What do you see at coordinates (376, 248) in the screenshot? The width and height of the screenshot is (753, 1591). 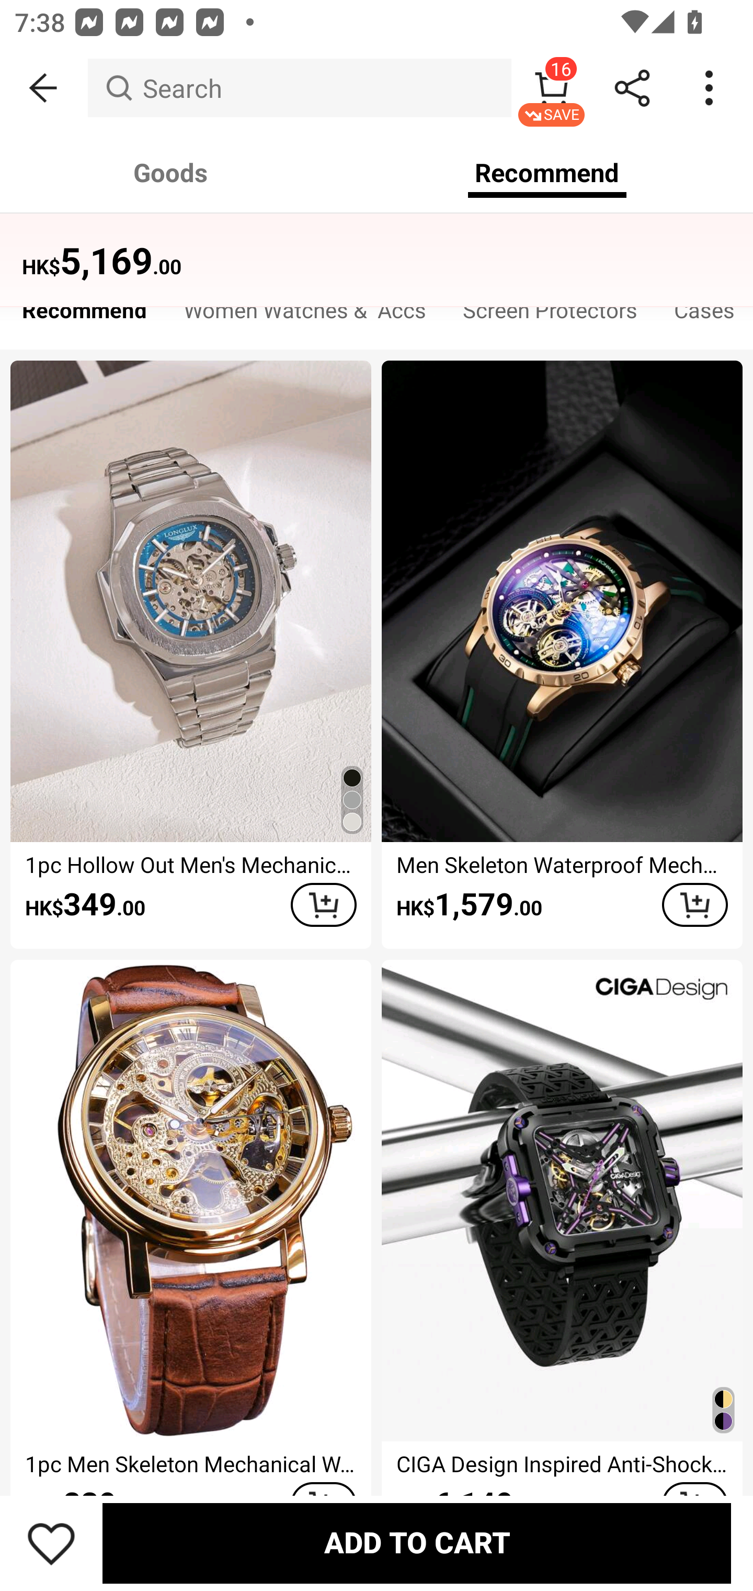 I see `You May Also Like` at bounding box center [376, 248].